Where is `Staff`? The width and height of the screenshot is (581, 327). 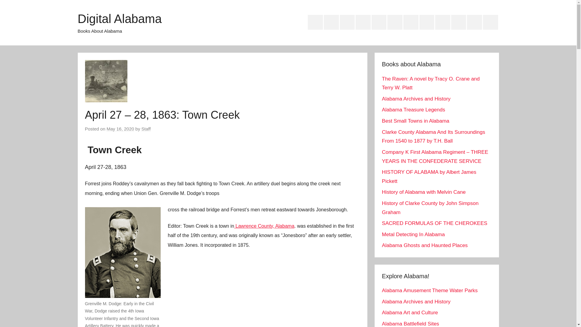
Staff is located at coordinates (146, 129).